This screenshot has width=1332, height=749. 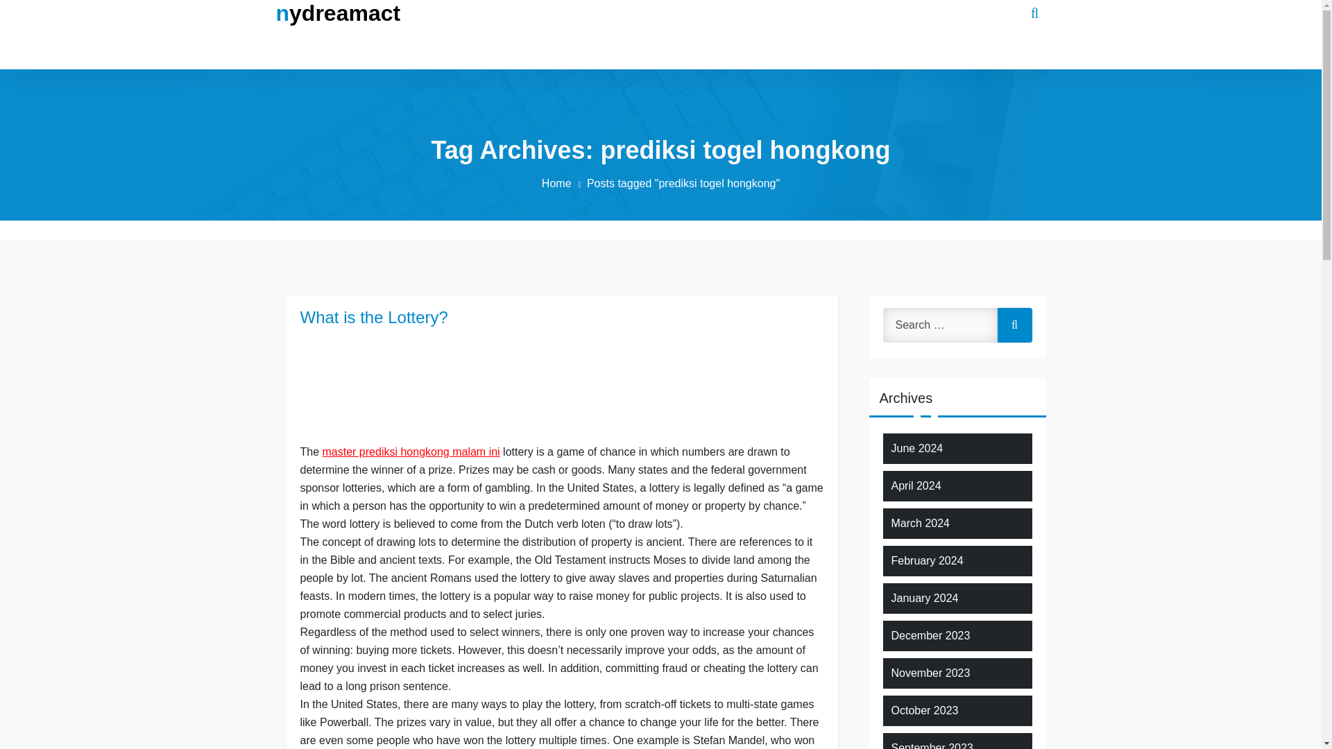 I want to click on March 2024, so click(x=920, y=523).